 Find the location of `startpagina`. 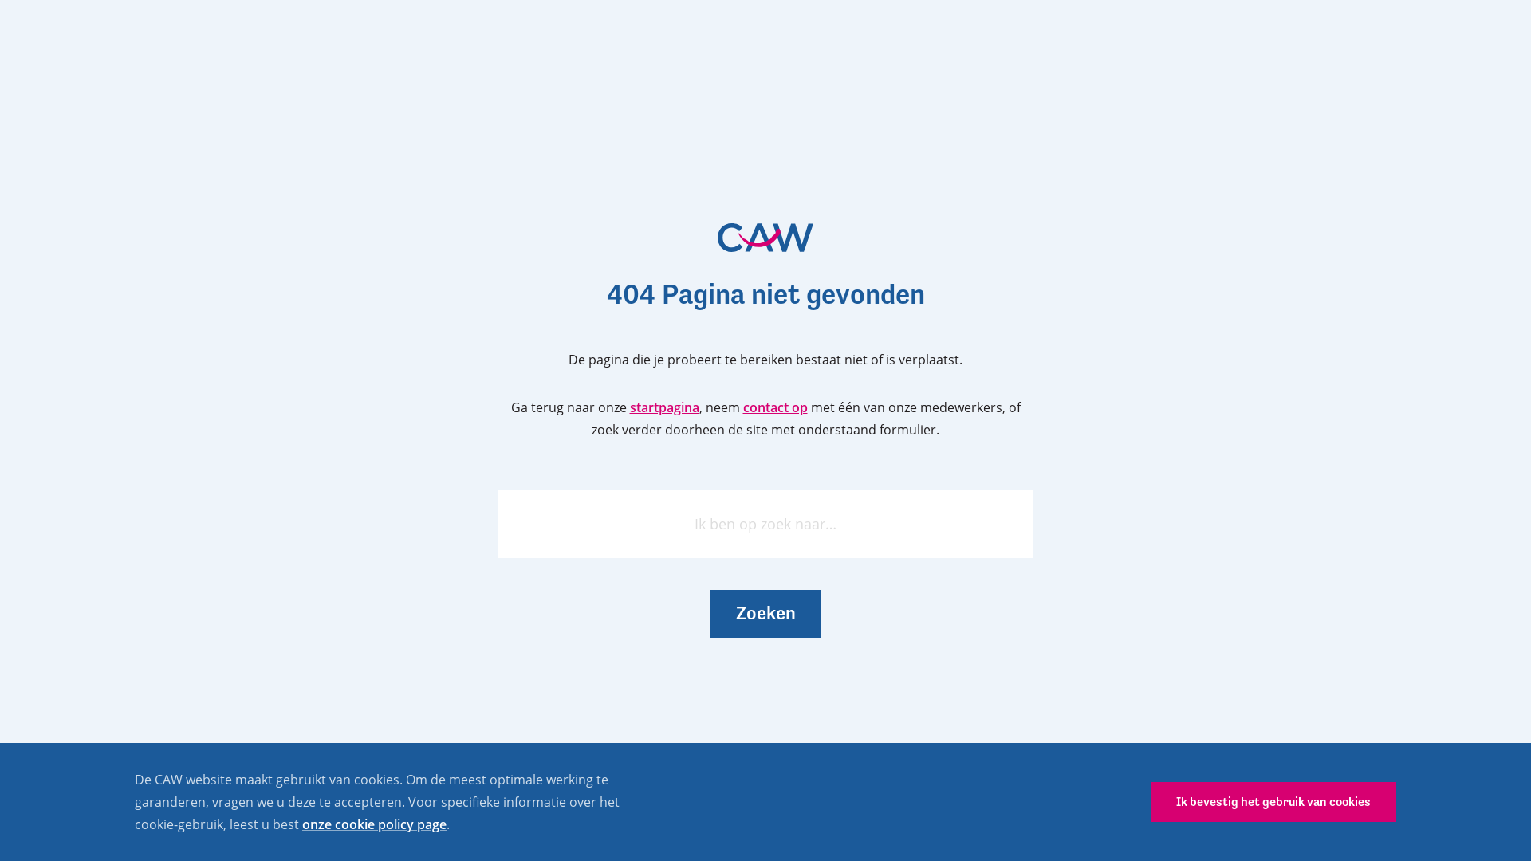

startpagina is located at coordinates (665, 407).